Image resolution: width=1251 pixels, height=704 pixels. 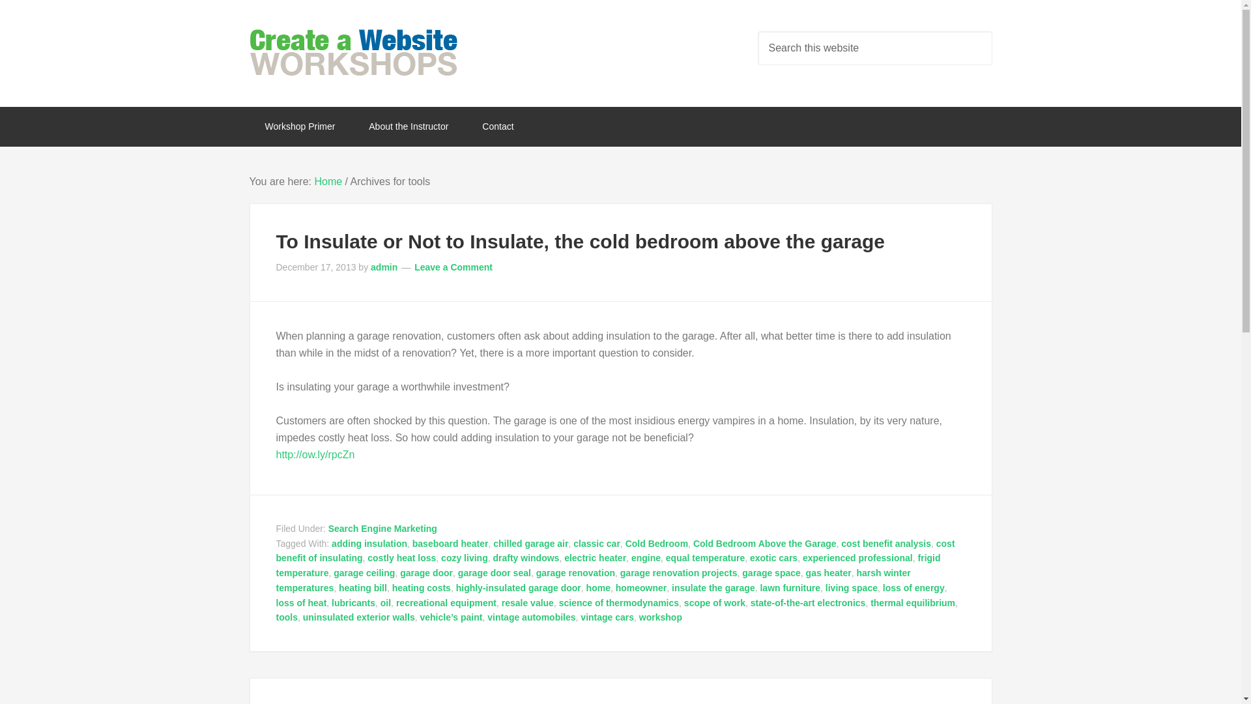 What do you see at coordinates (705, 558) in the screenshot?
I see `equal temperature` at bounding box center [705, 558].